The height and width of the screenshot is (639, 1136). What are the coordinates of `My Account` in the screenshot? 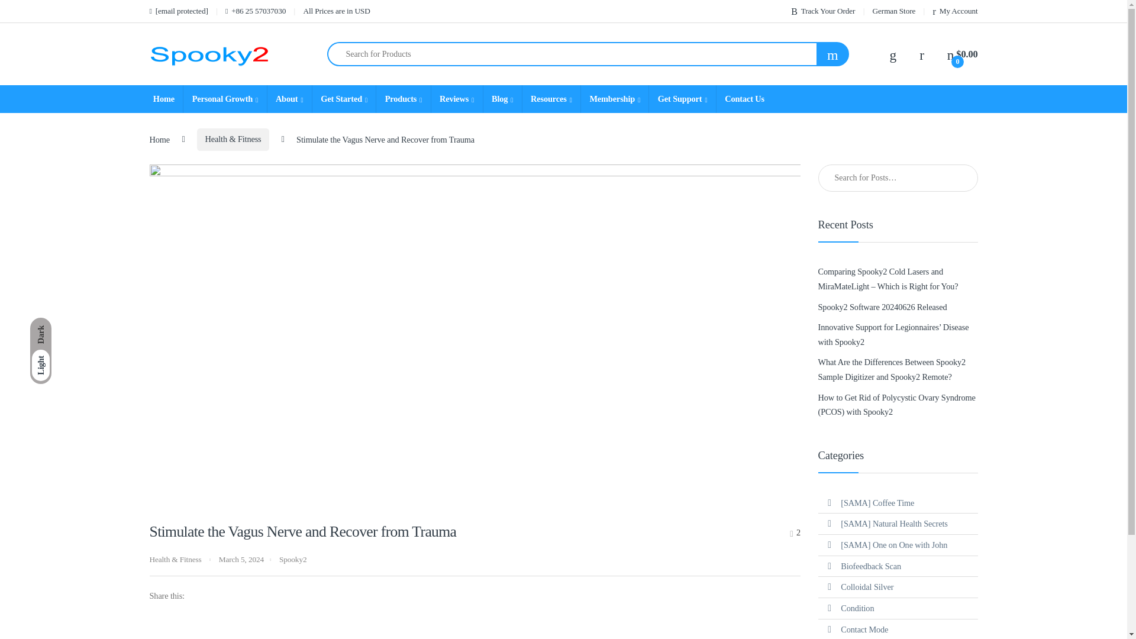 It's located at (955, 11).